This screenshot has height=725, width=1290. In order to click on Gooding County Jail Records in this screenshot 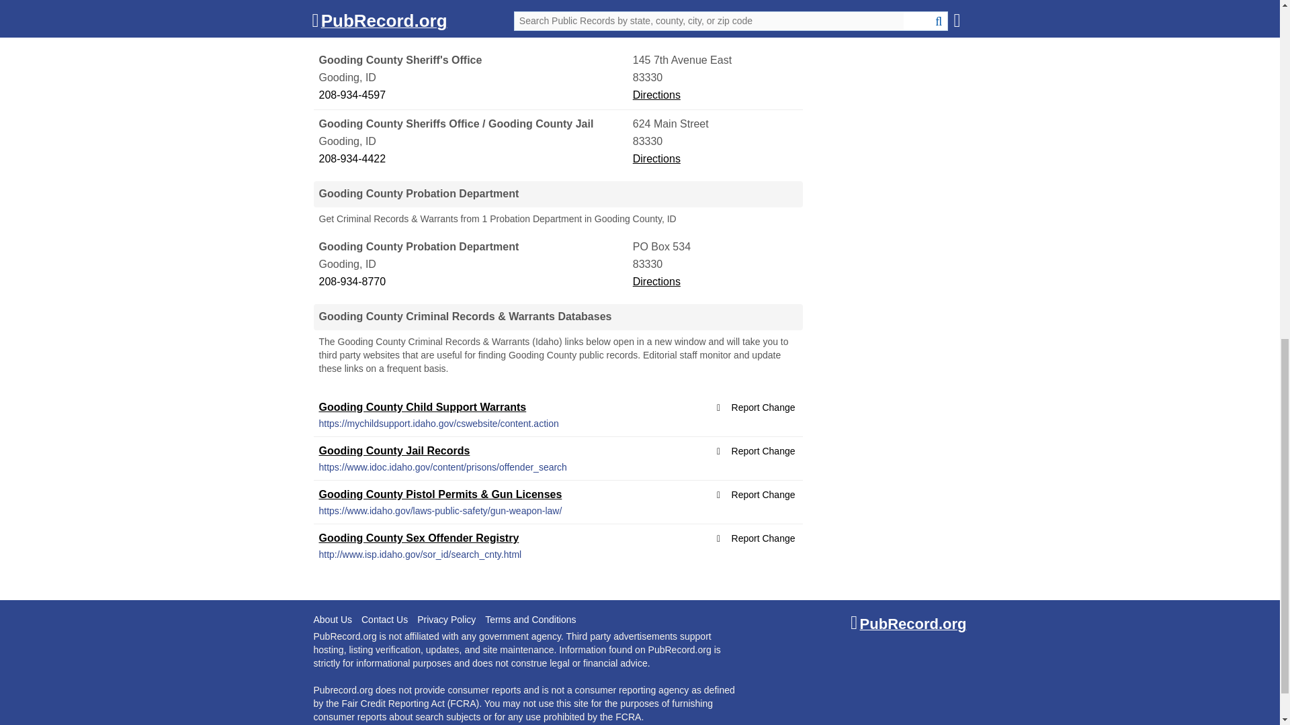, I will do `click(394, 451)`.